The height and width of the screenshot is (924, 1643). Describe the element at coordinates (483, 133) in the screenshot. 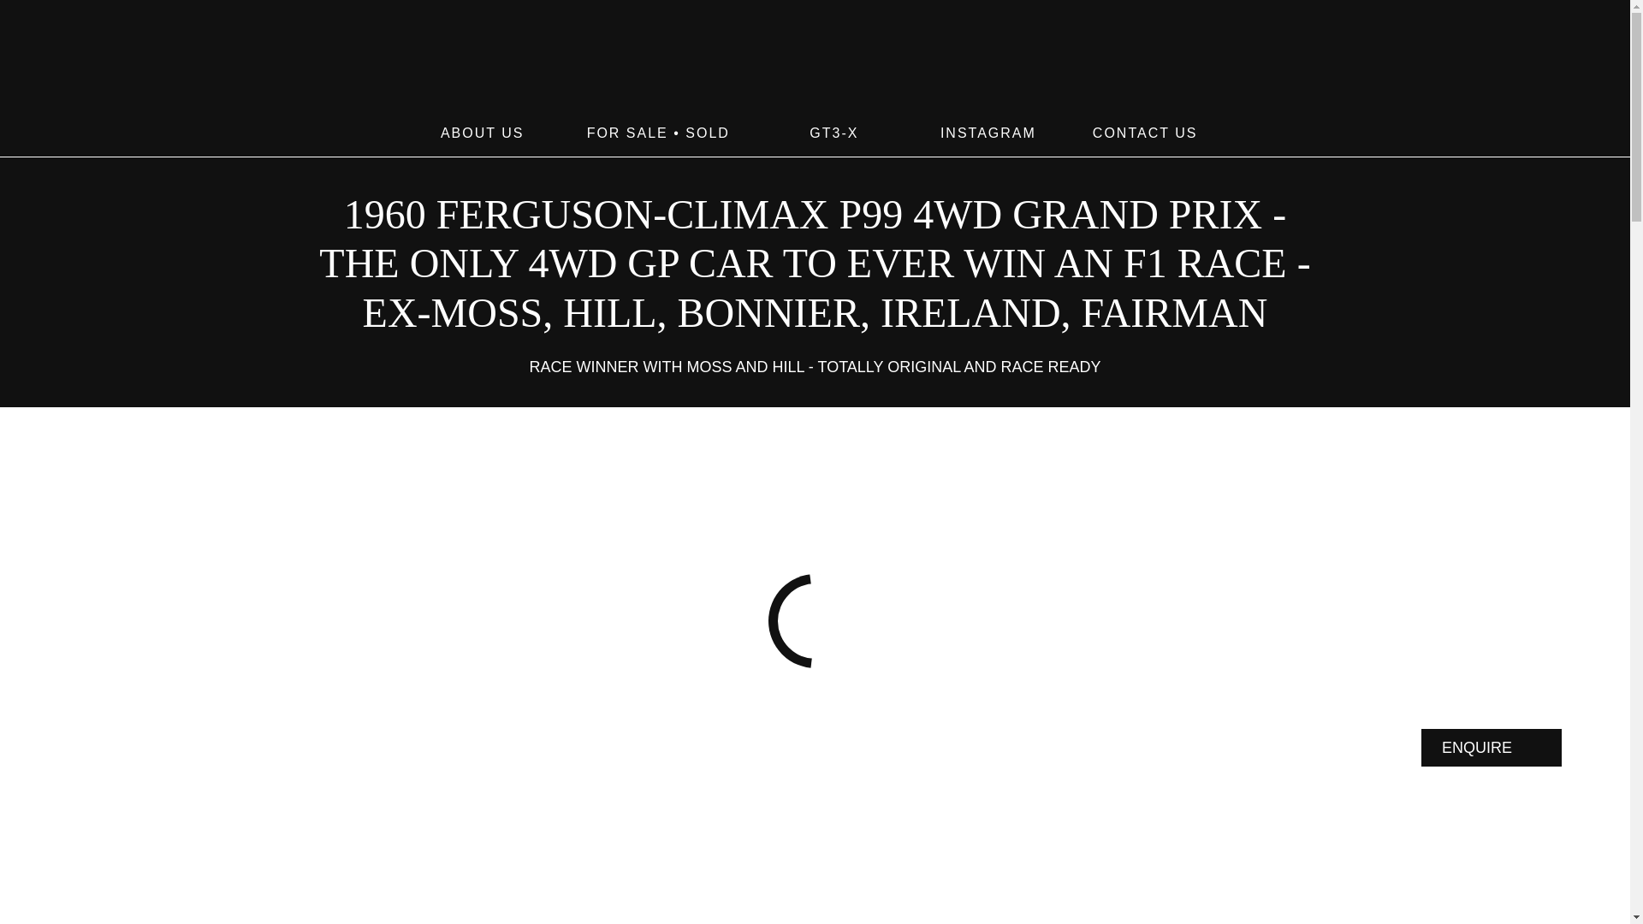

I see `ABOUT US` at that location.